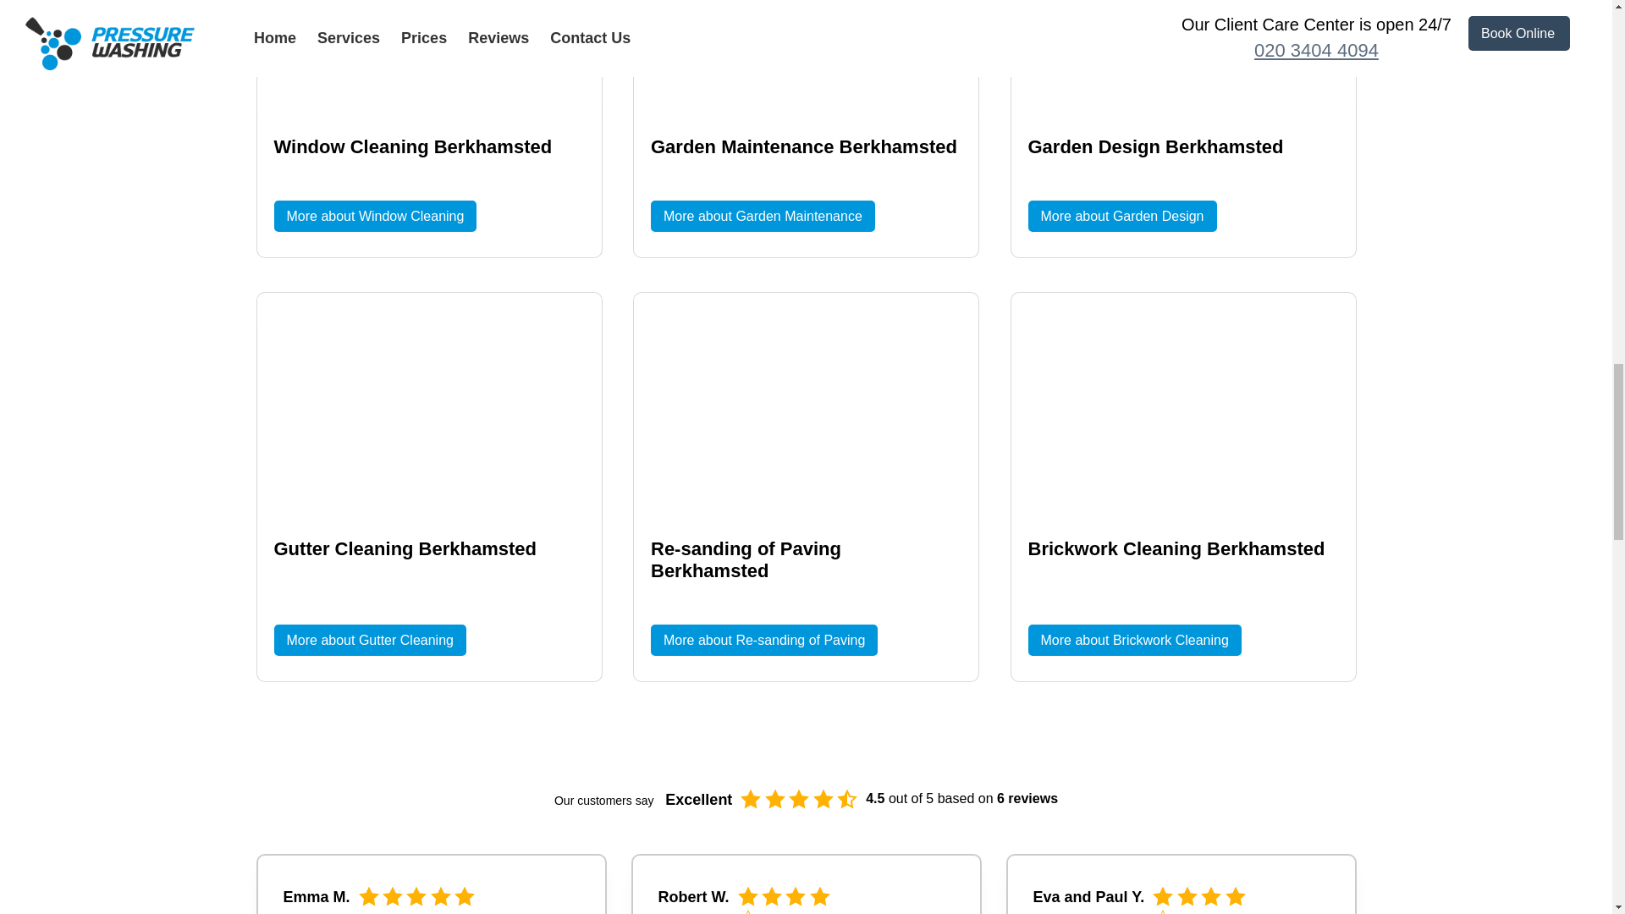 Image resolution: width=1625 pixels, height=914 pixels. Describe the element at coordinates (371, 640) in the screenshot. I see `More about Gutter Cleaning` at that location.